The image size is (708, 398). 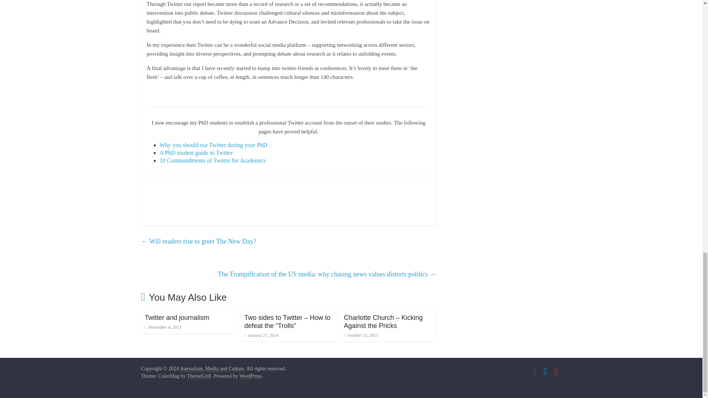 I want to click on 8:38 am, so click(x=361, y=335).